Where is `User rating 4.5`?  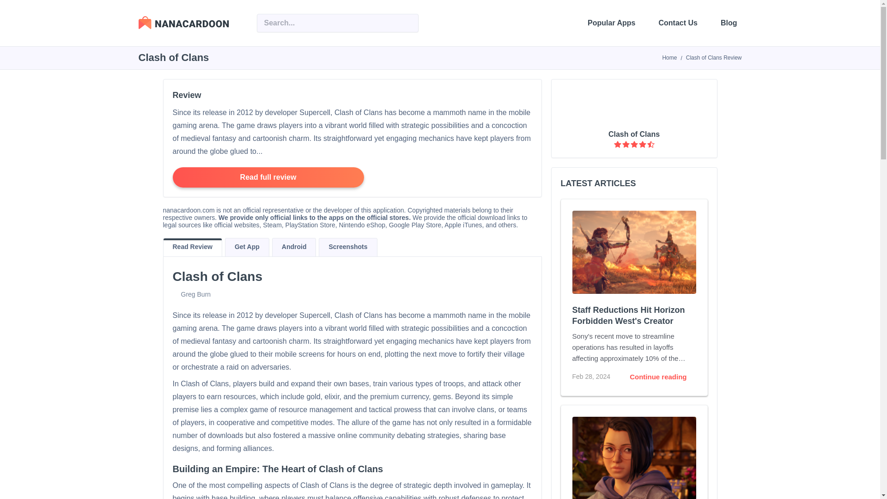
User rating 4.5 is located at coordinates (634, 144).